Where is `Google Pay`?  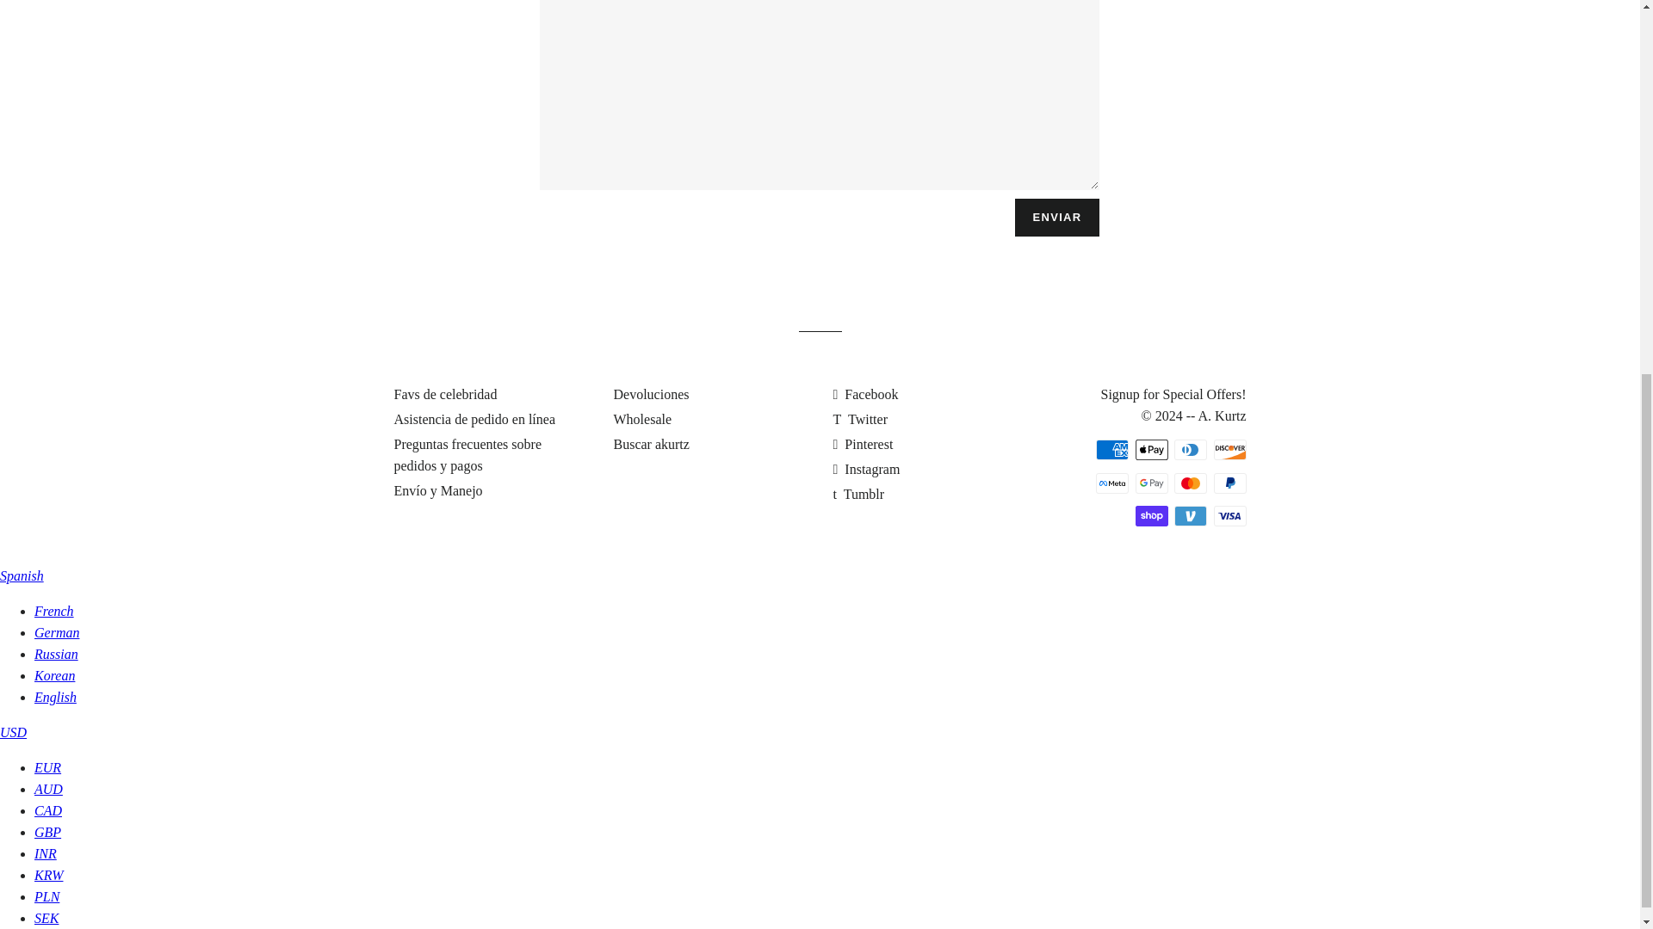 Google Pay is located at coordinates (1150, 483).